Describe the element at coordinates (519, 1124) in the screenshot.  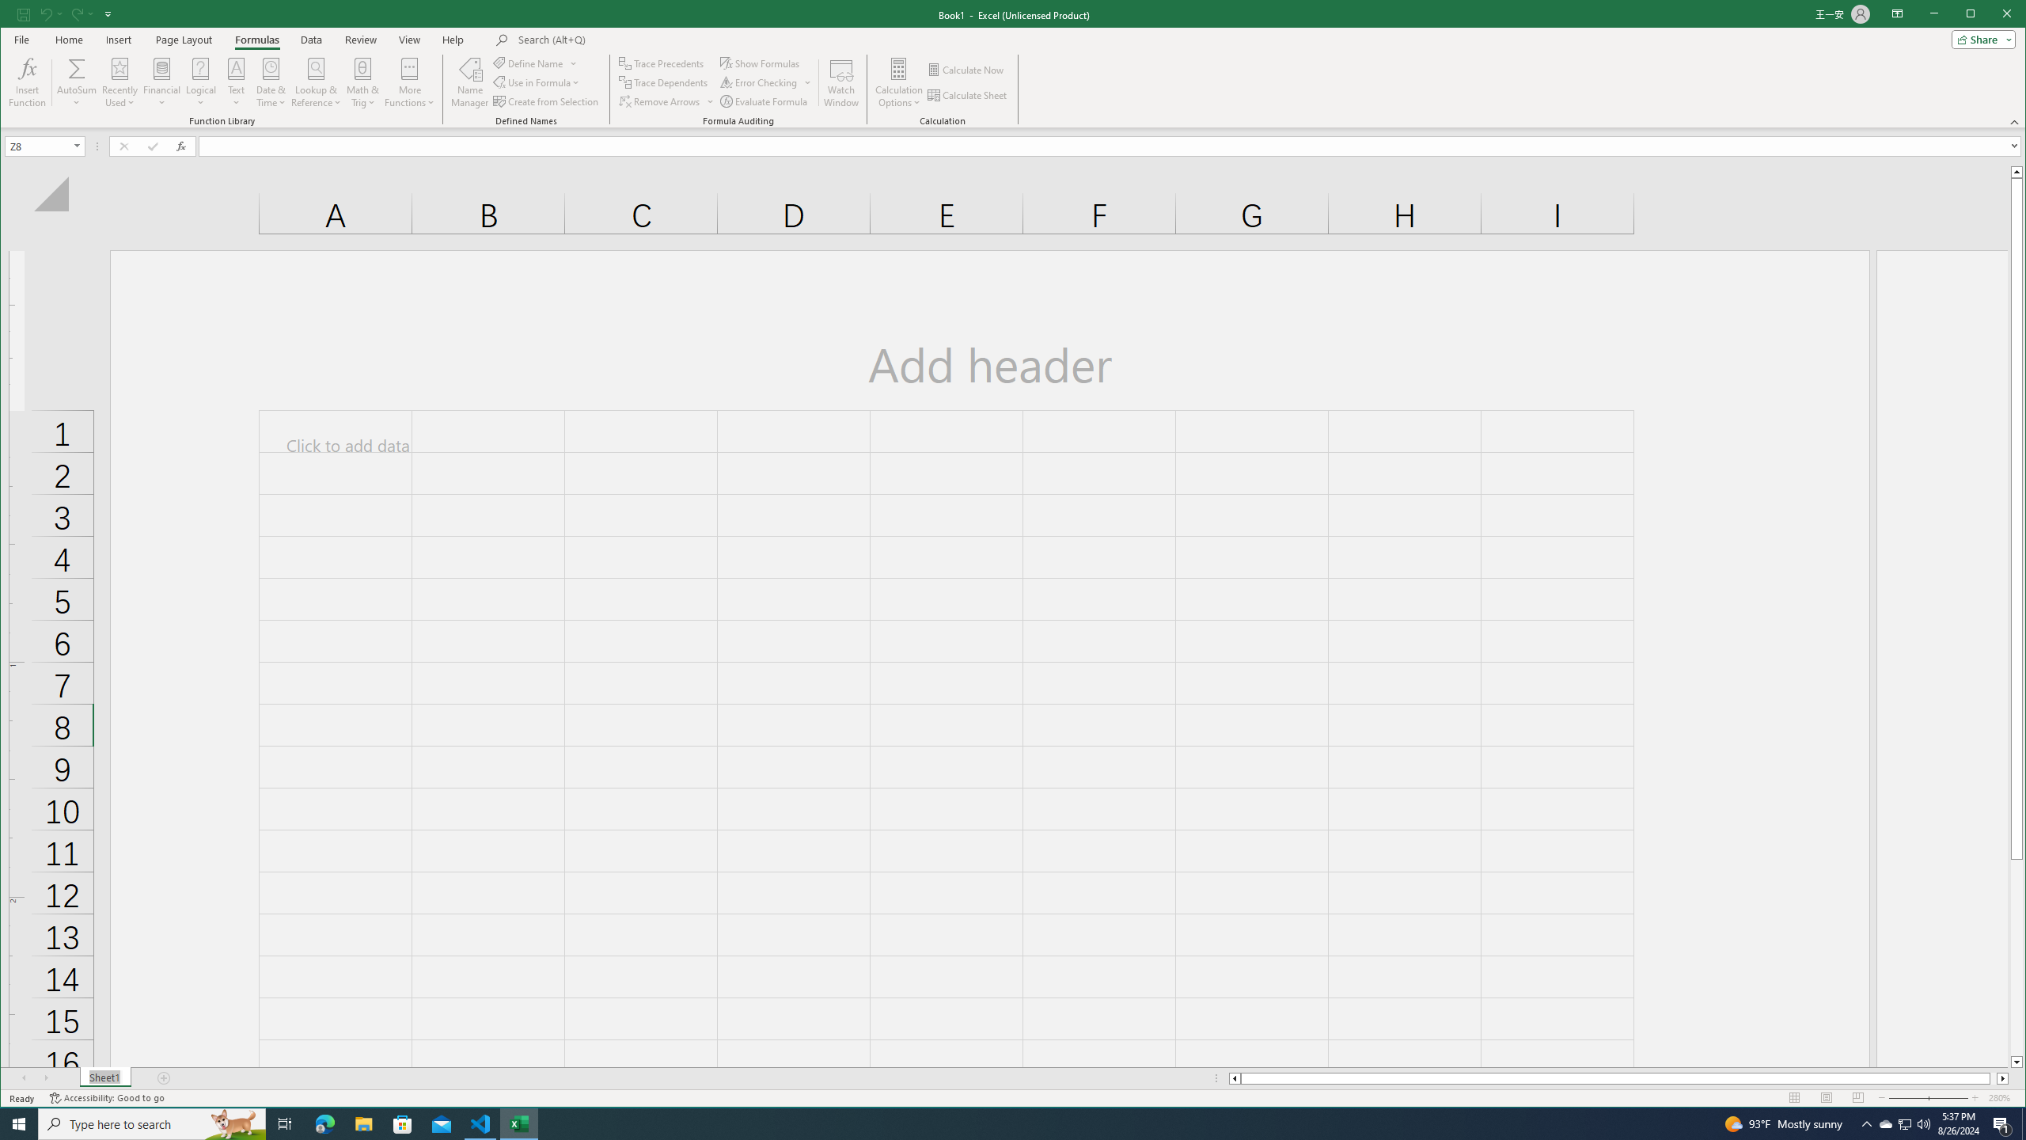
I see `Excel - 1 running window` at that location.